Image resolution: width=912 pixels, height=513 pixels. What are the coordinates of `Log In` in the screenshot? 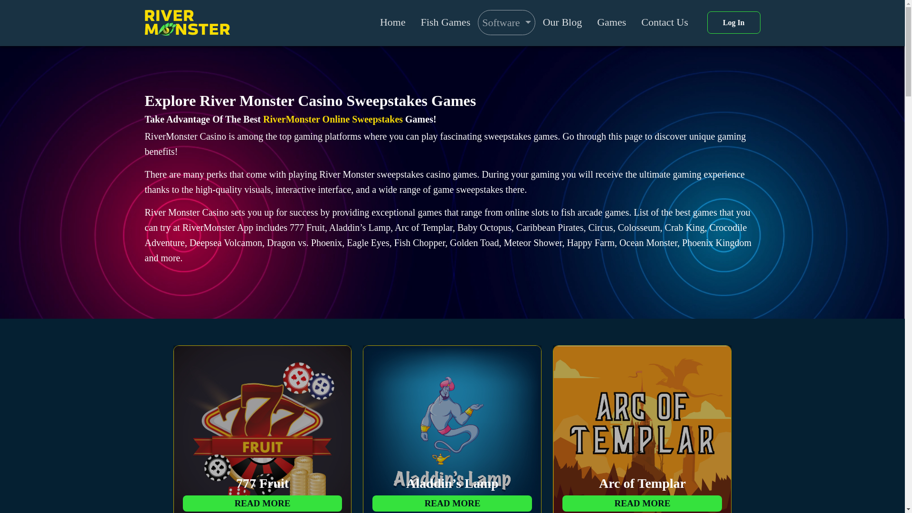 It's located at (446, 22).